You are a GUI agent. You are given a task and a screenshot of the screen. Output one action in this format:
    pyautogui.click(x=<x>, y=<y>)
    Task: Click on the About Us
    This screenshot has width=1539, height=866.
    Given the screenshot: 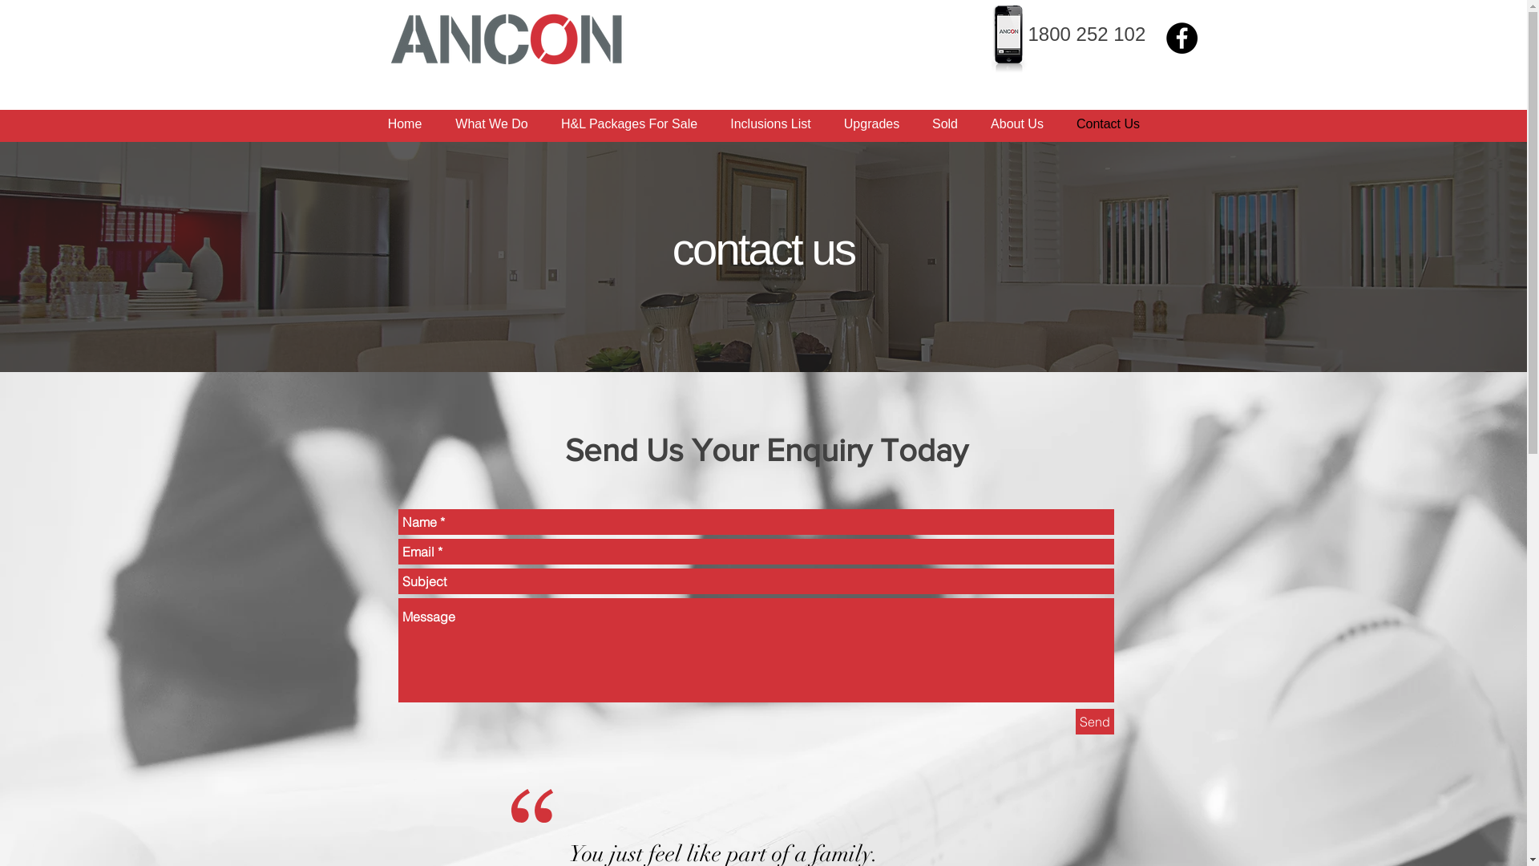 What is the action you would take?
    pyautogui.click(x=1018, y=123)
    